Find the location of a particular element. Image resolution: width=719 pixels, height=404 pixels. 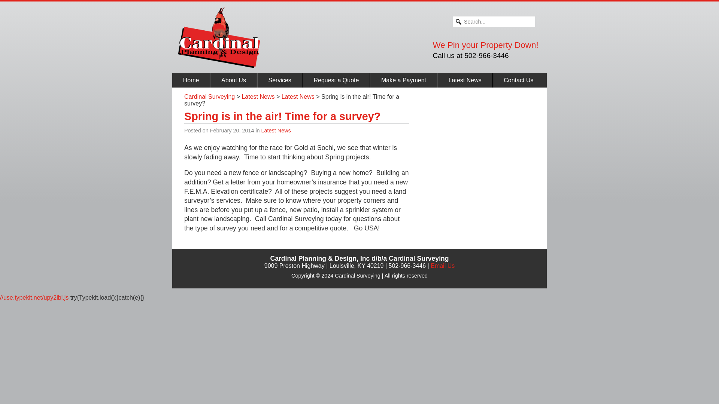

Latest News is located at coordinates (298, 97).